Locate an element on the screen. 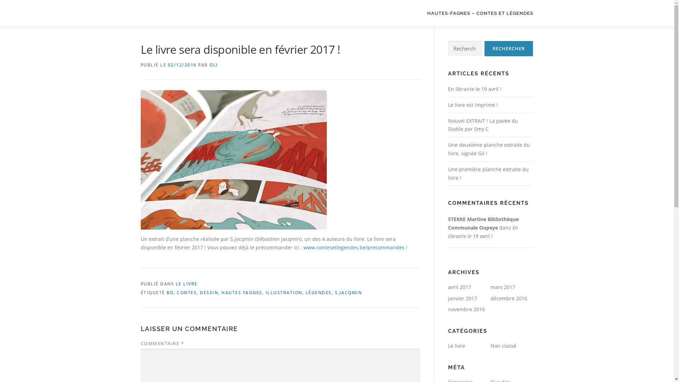  www.contesetlegendes.be/precommandes is located at coordinates (354, 248).